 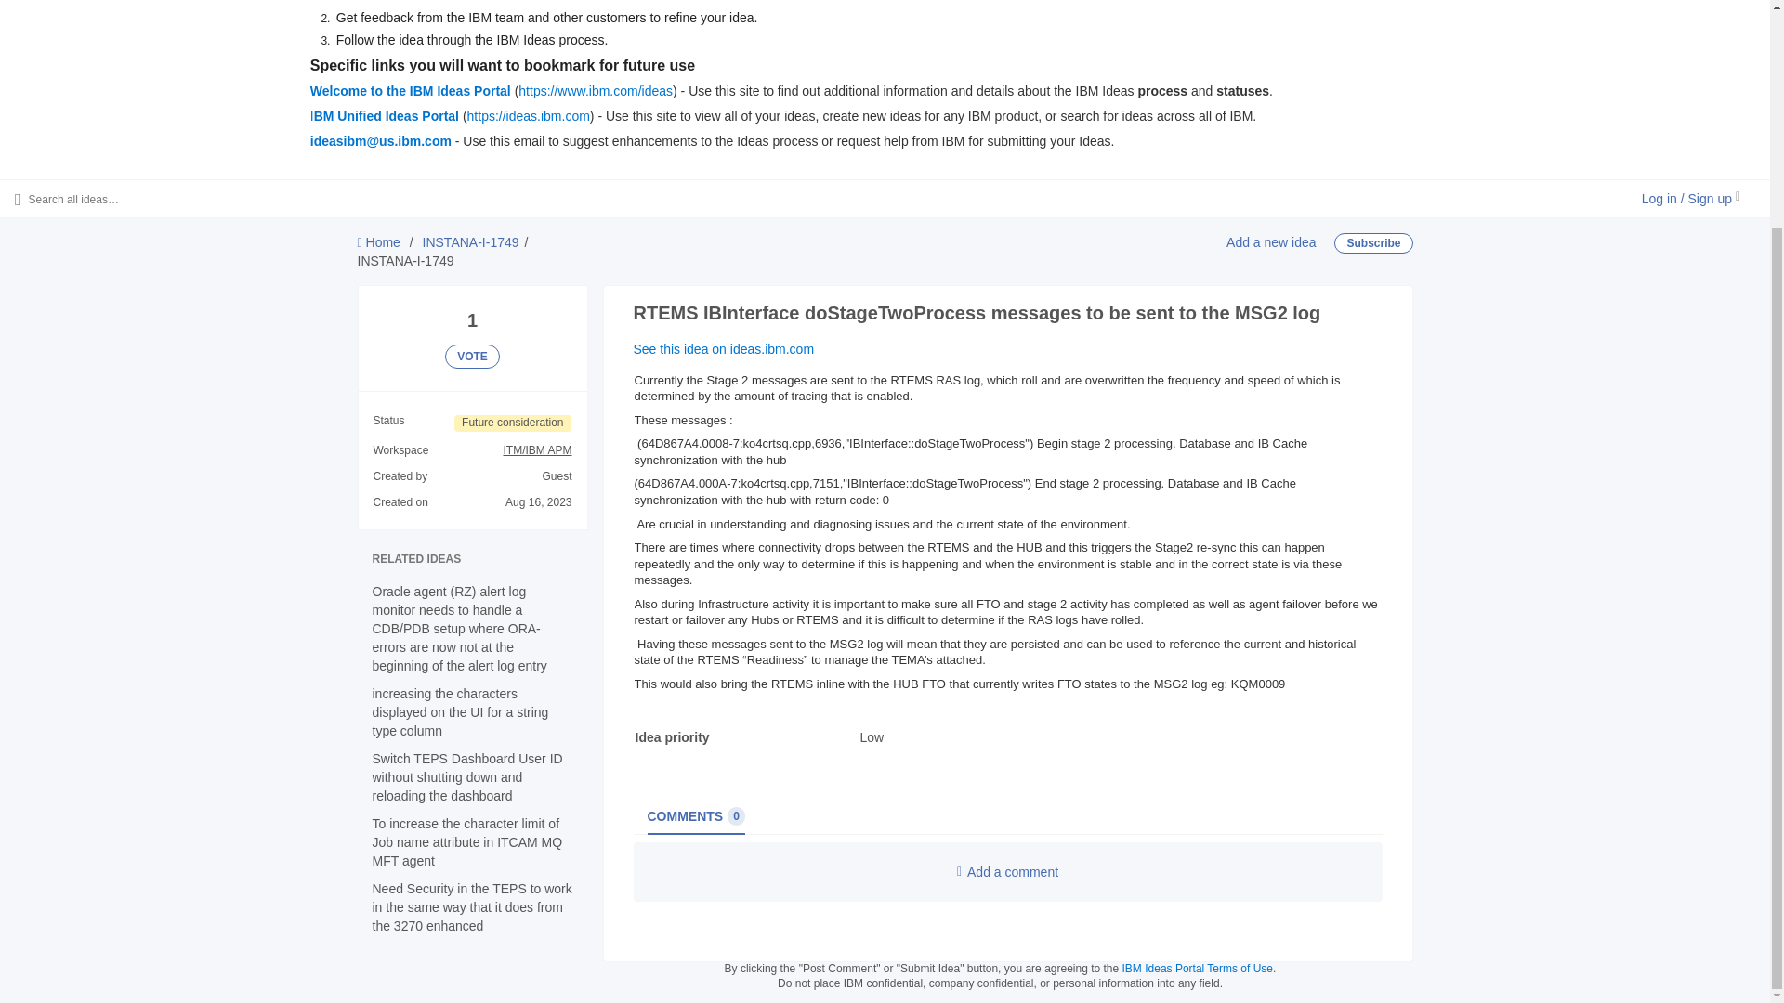 I want to click on INSTANA-I-1749, so click(x=1271, y=241).